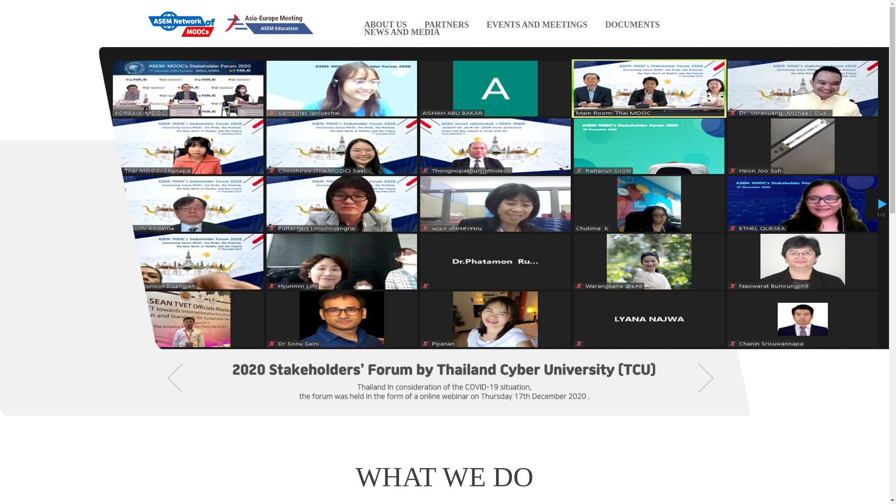 The width and height of the screenshot is (896, 504). I want to click on ABOUT US, so click(385, 24).